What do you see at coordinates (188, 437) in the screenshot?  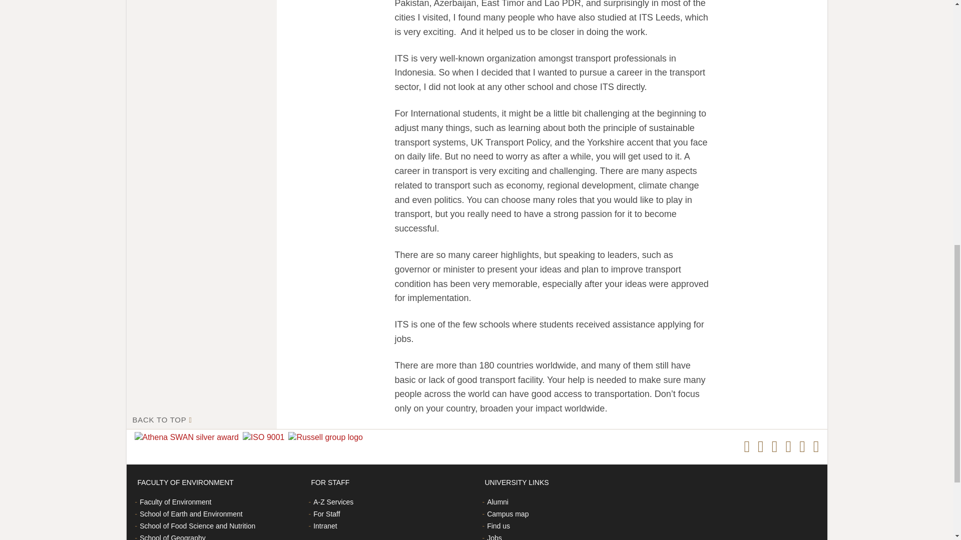 I see `Visit Athena SWAN Silver award` at bounding box center [188, 437].